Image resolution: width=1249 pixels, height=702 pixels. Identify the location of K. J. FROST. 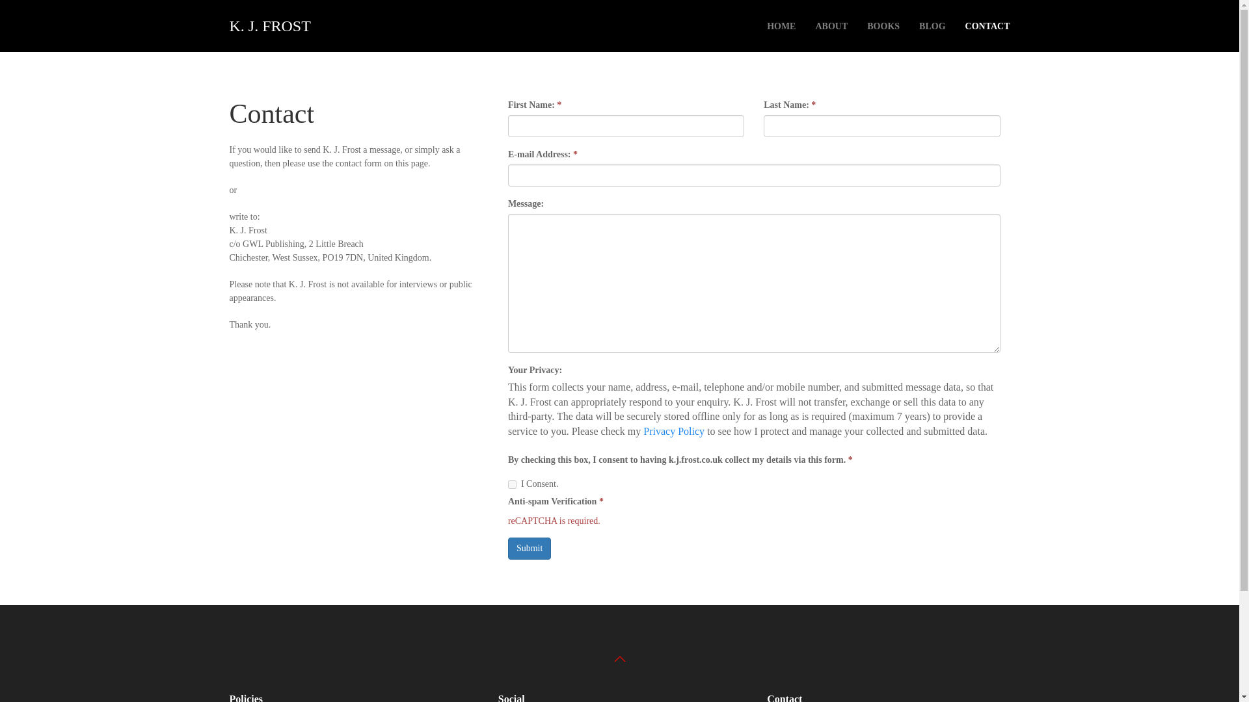
(269, 26).